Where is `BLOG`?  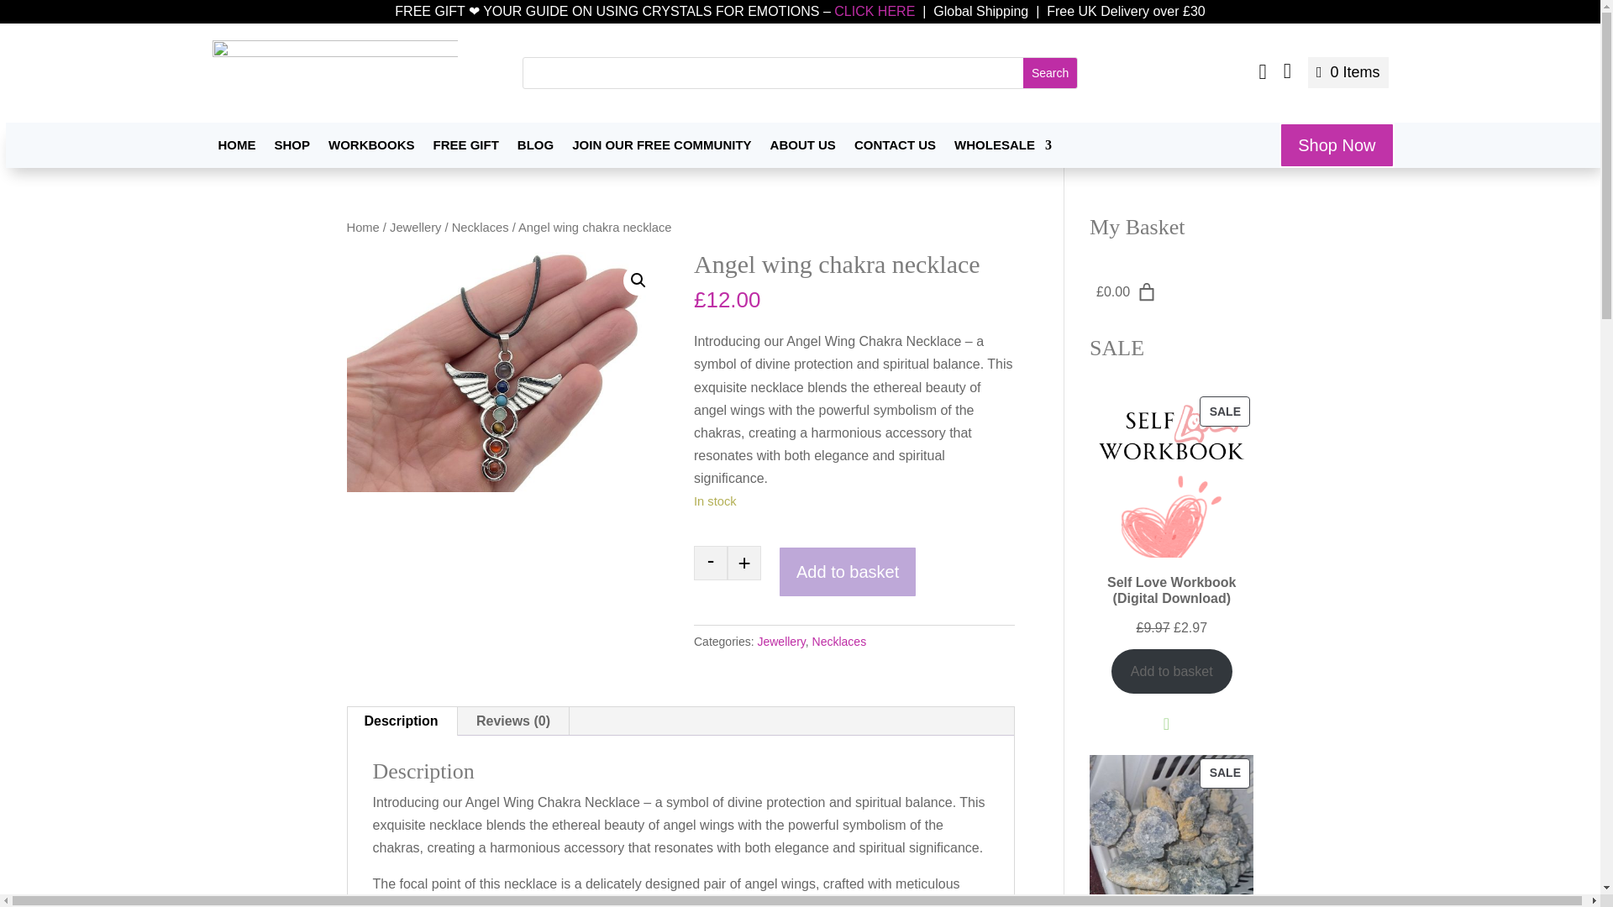 BLOG is located at coordinates (535, 153).